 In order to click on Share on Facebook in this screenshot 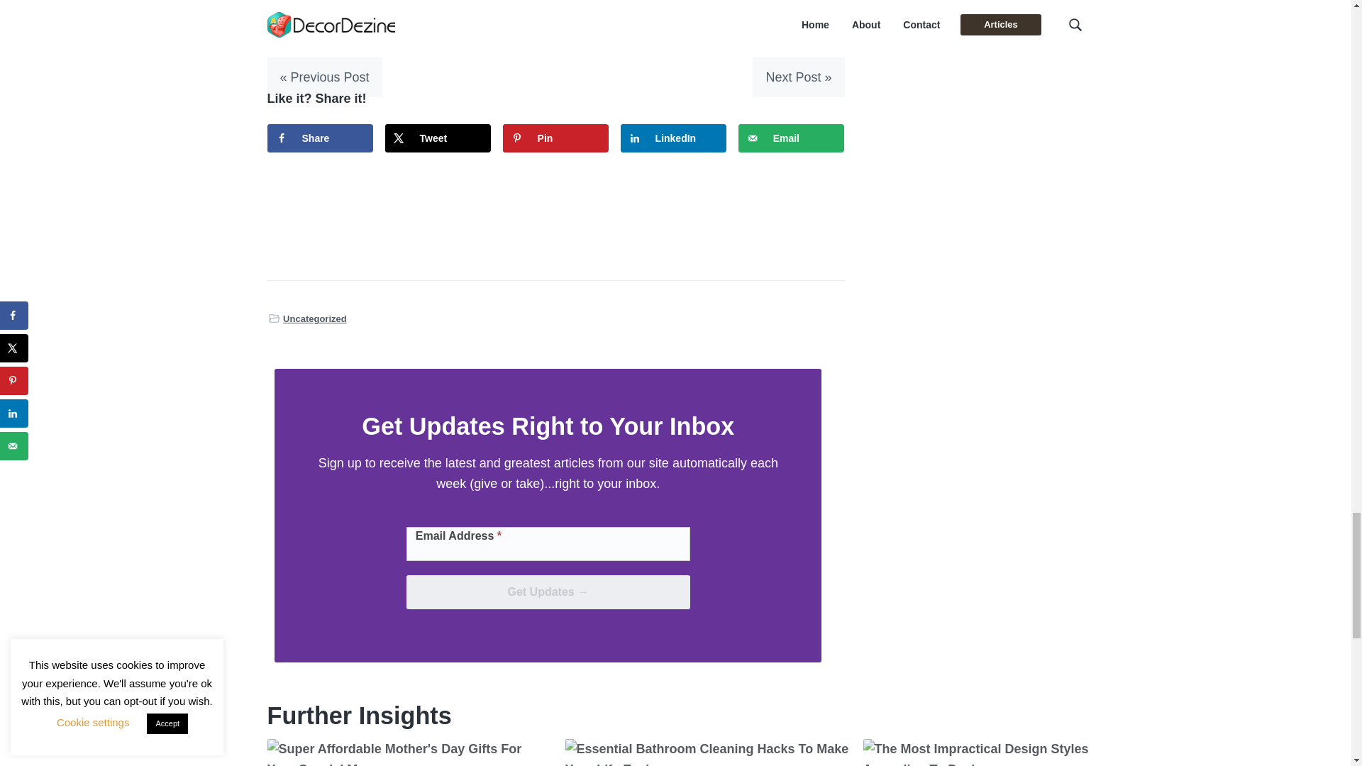, I will do `click(320, 138)`.